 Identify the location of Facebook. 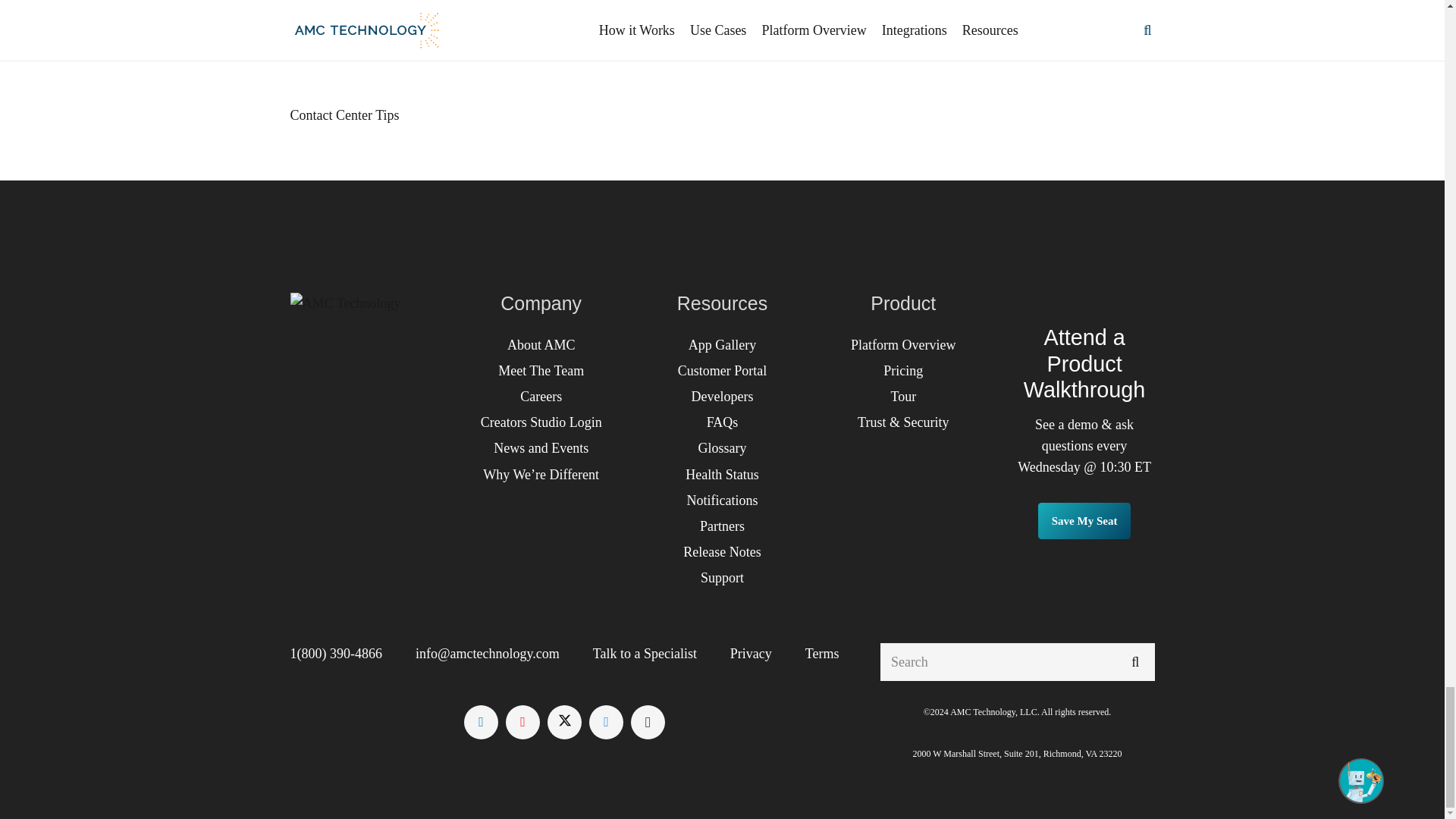
(606, 721).